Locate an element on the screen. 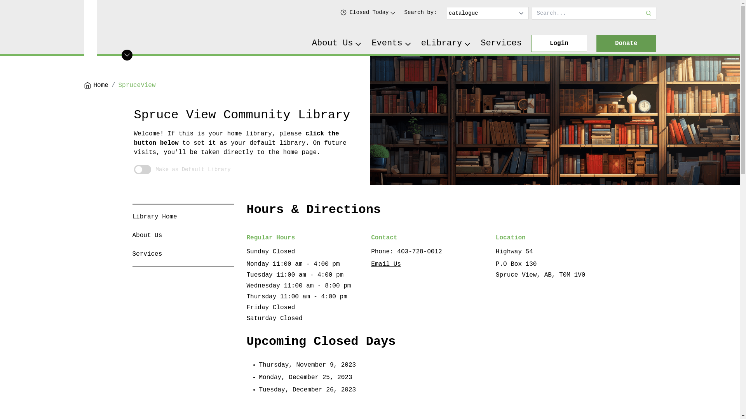 The image size is (746, 419). Services is located at coordinates (501, 43).